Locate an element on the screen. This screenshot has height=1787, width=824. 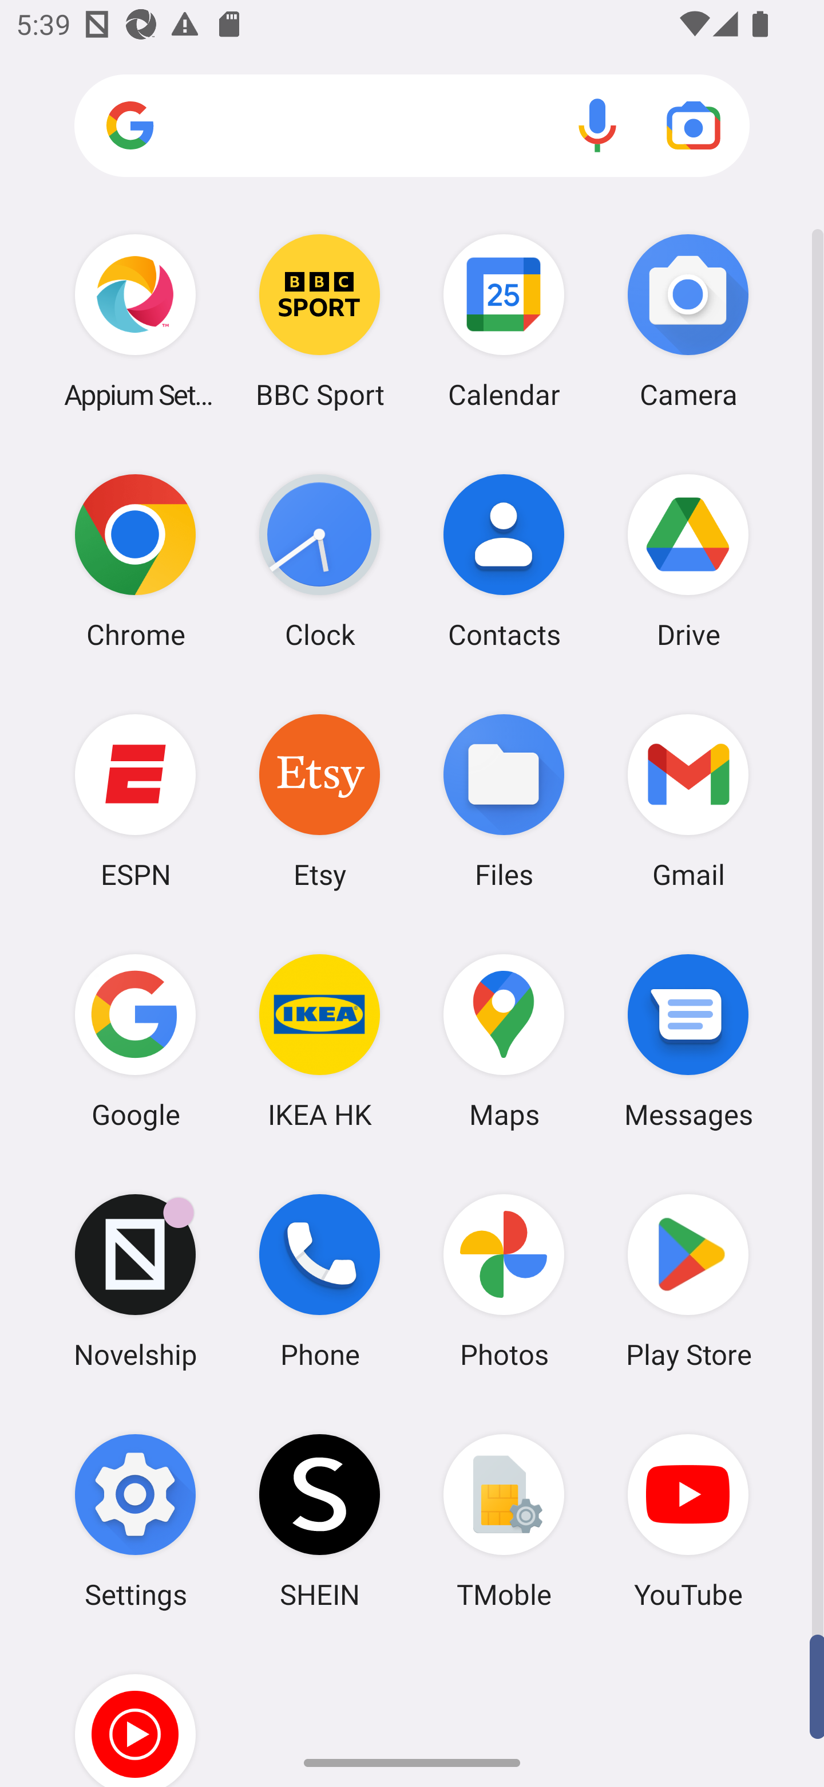
BBC Sport is located at coordinates (319, 321).